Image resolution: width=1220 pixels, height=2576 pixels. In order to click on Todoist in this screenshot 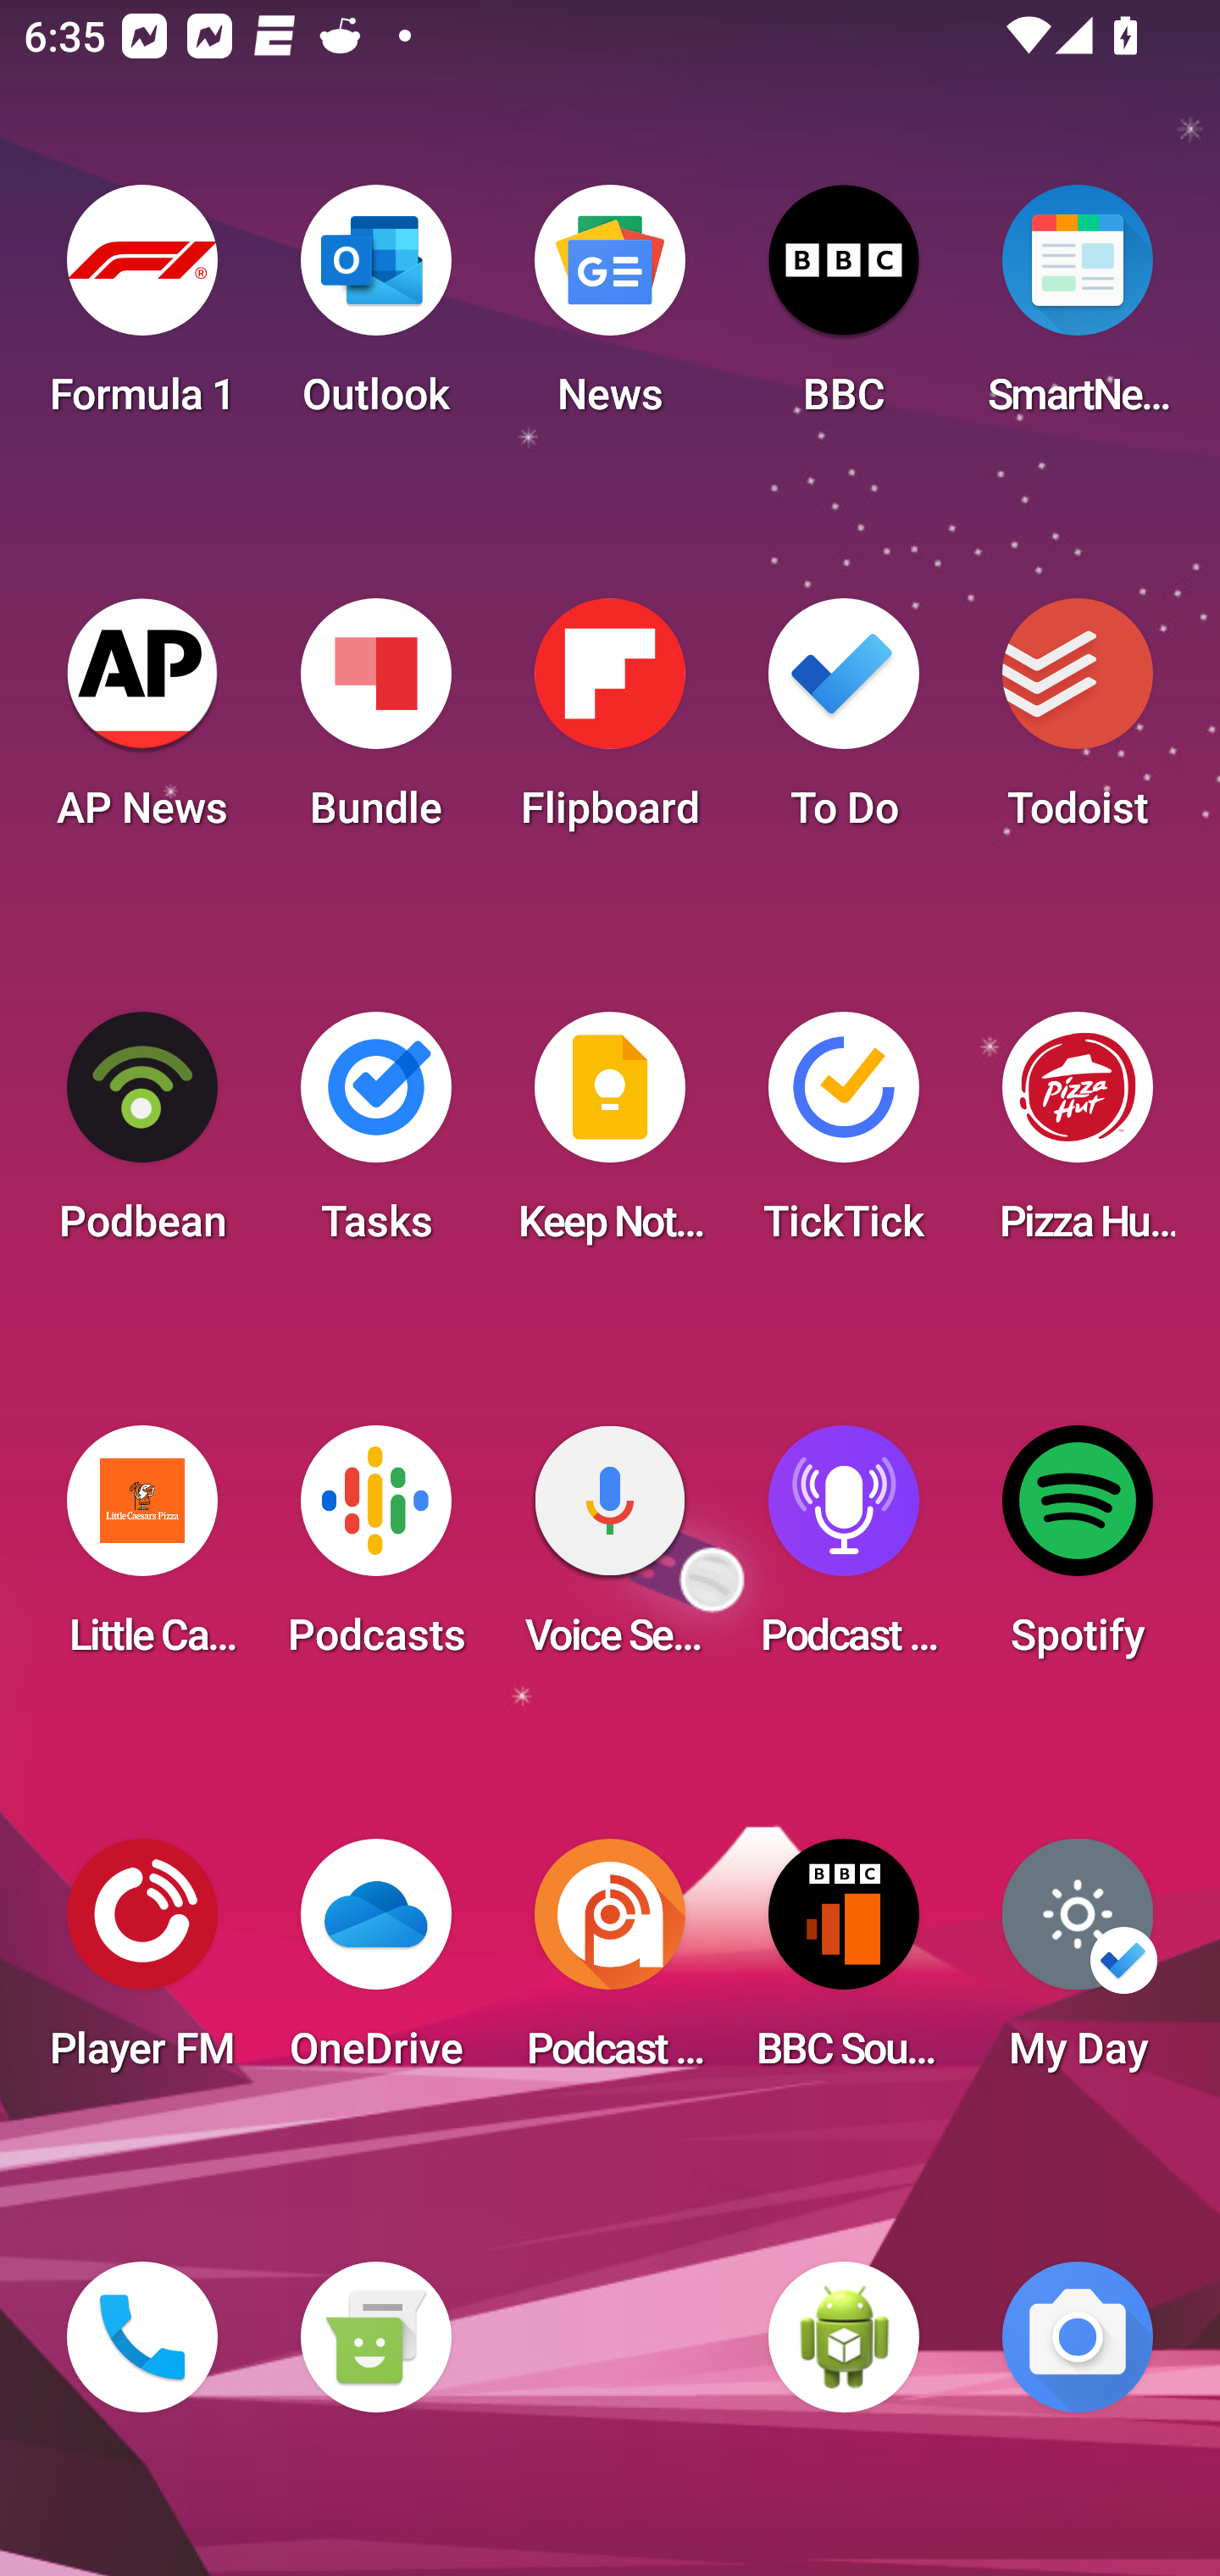, I will do `click(1078, 724)`.